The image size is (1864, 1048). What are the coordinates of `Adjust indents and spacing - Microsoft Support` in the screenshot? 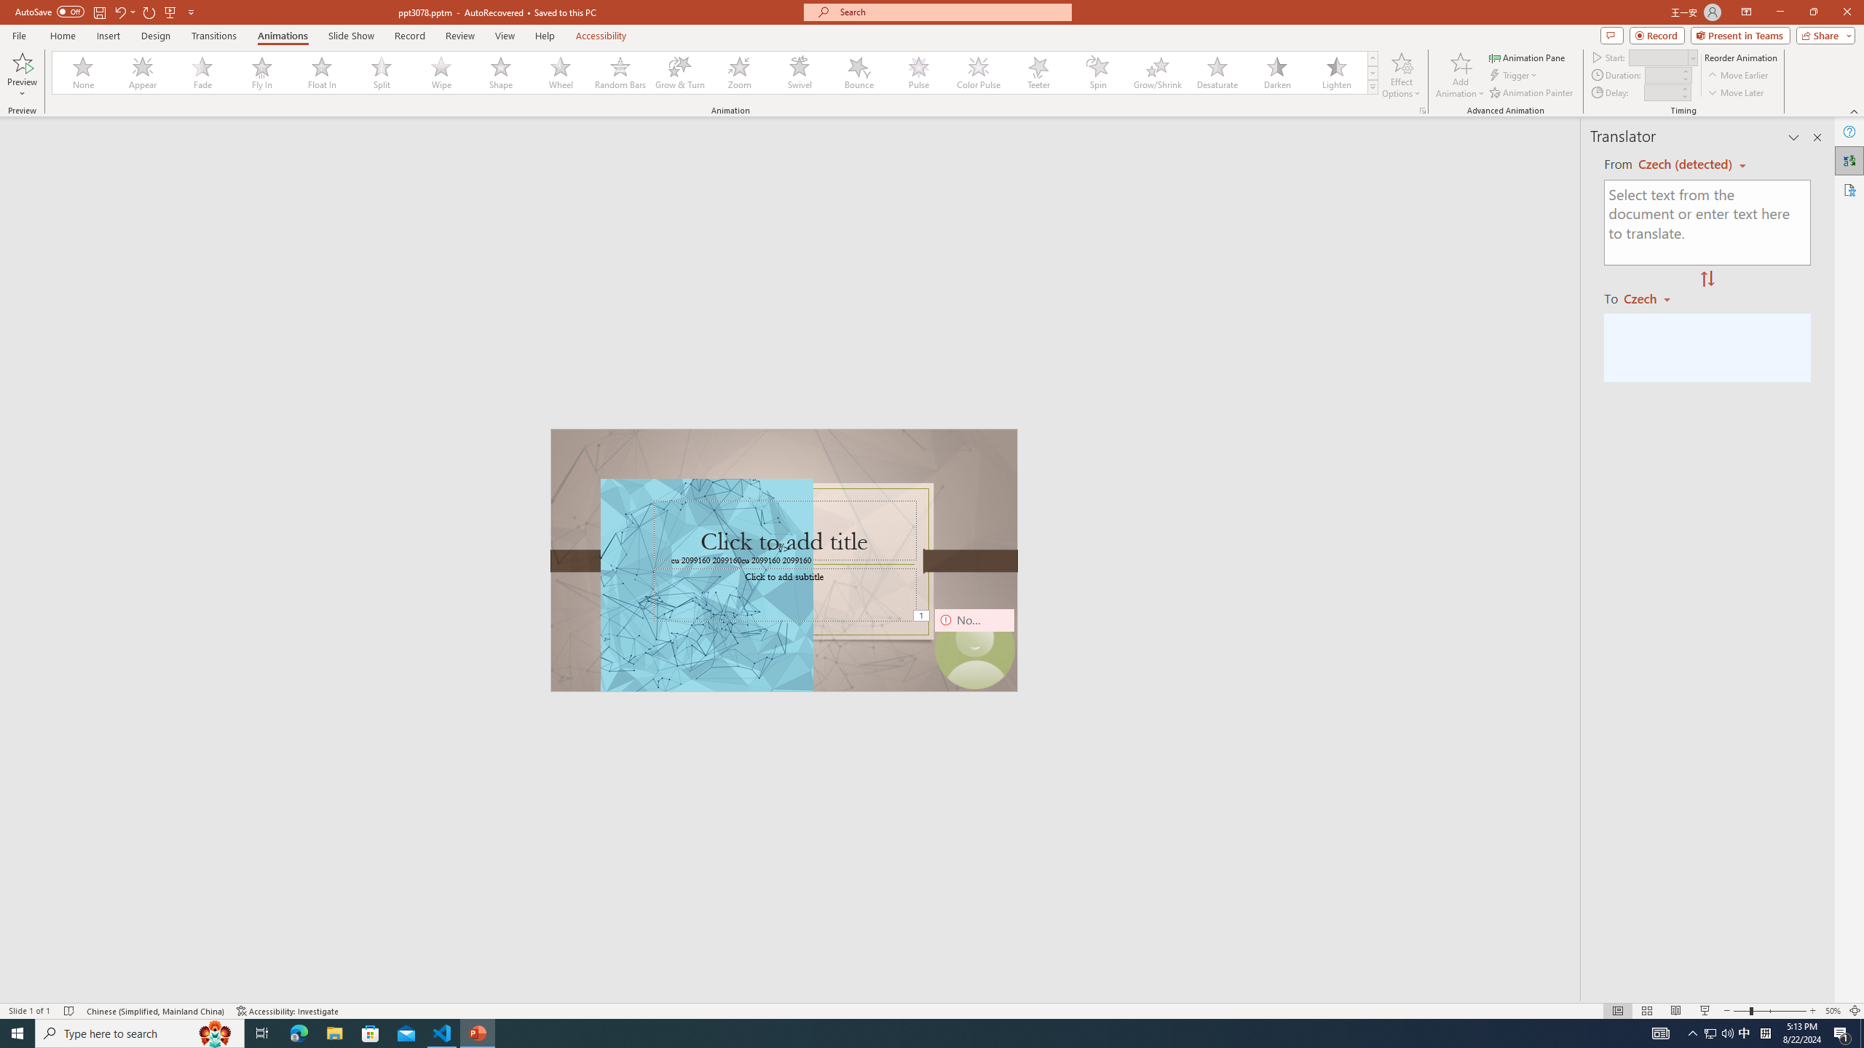 It's located at (31, 446).